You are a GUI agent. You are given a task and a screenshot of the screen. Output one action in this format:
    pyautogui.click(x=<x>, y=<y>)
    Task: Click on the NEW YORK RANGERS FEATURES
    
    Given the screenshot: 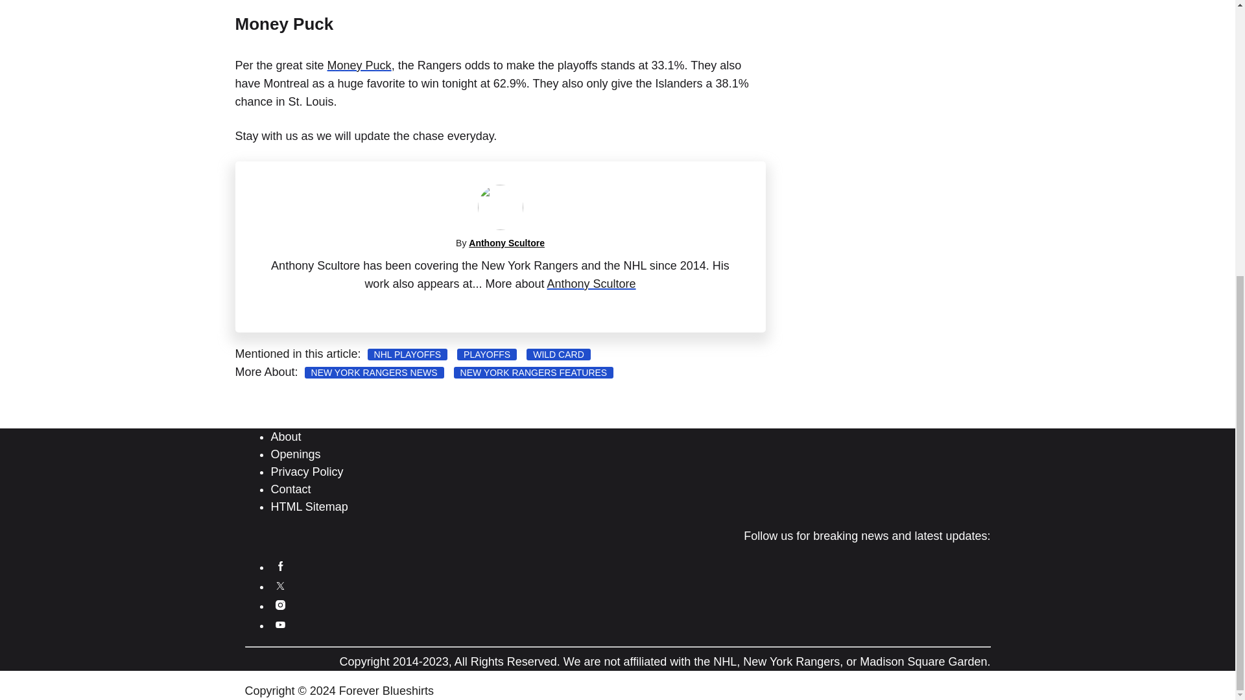 What is the action you would take?
    pyautogui.click(x=534, y=372)
    